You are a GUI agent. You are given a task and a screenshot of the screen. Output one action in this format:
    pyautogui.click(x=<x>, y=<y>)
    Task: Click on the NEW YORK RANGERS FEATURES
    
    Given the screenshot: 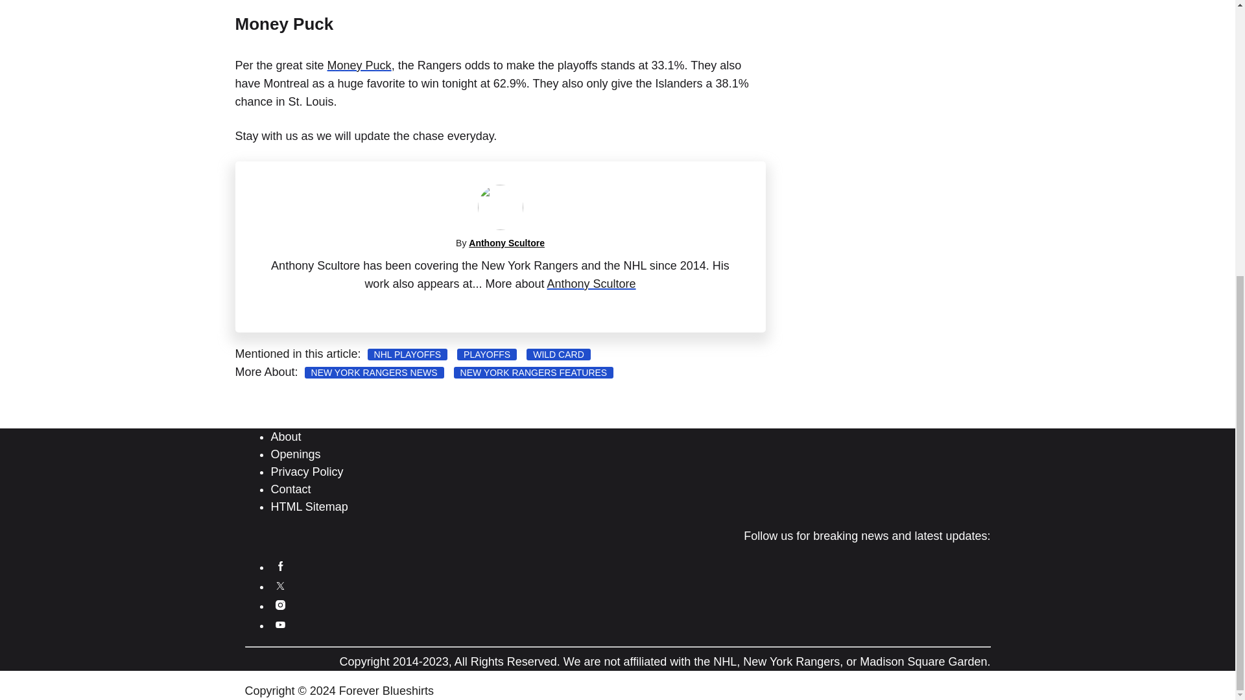 What is the action you would take?
    pyautogui.click(x=534, y=372)
    